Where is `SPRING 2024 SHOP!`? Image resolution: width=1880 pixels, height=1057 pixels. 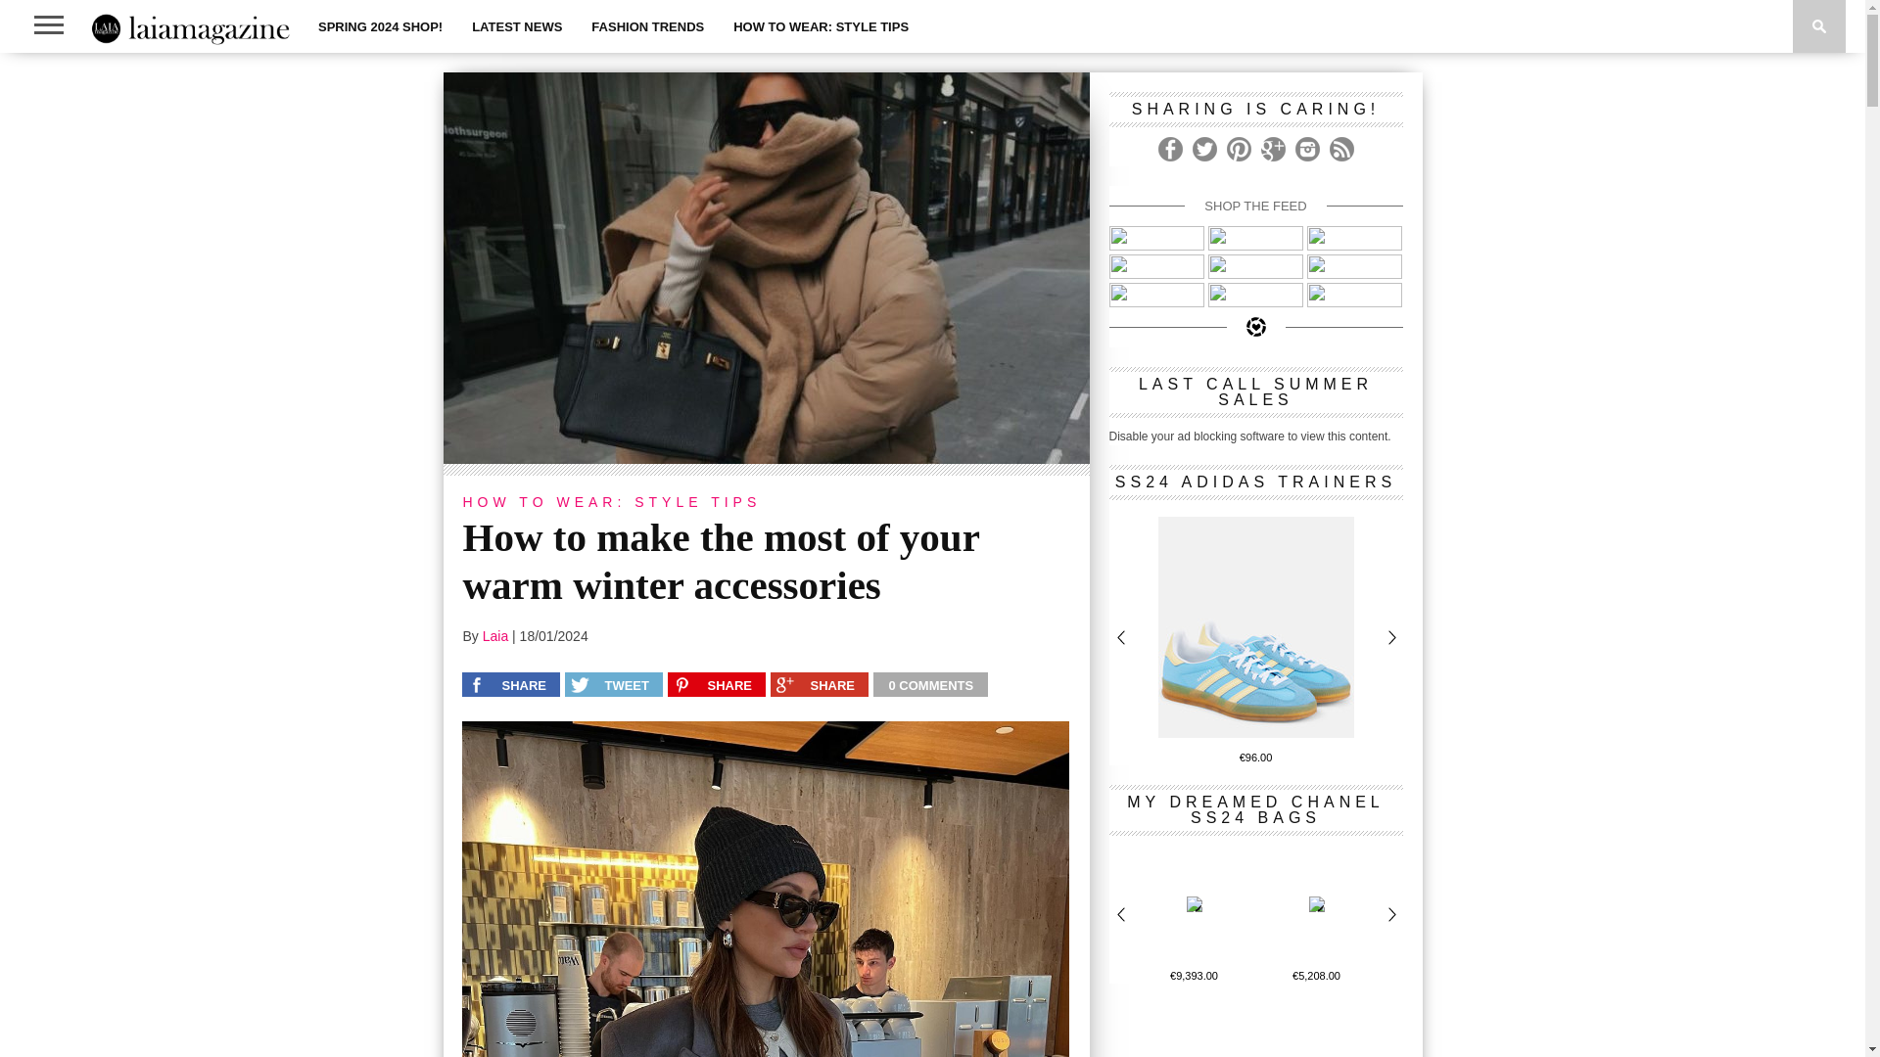
SPRING 2024 SHOP! is located at coordinates (380, 26).